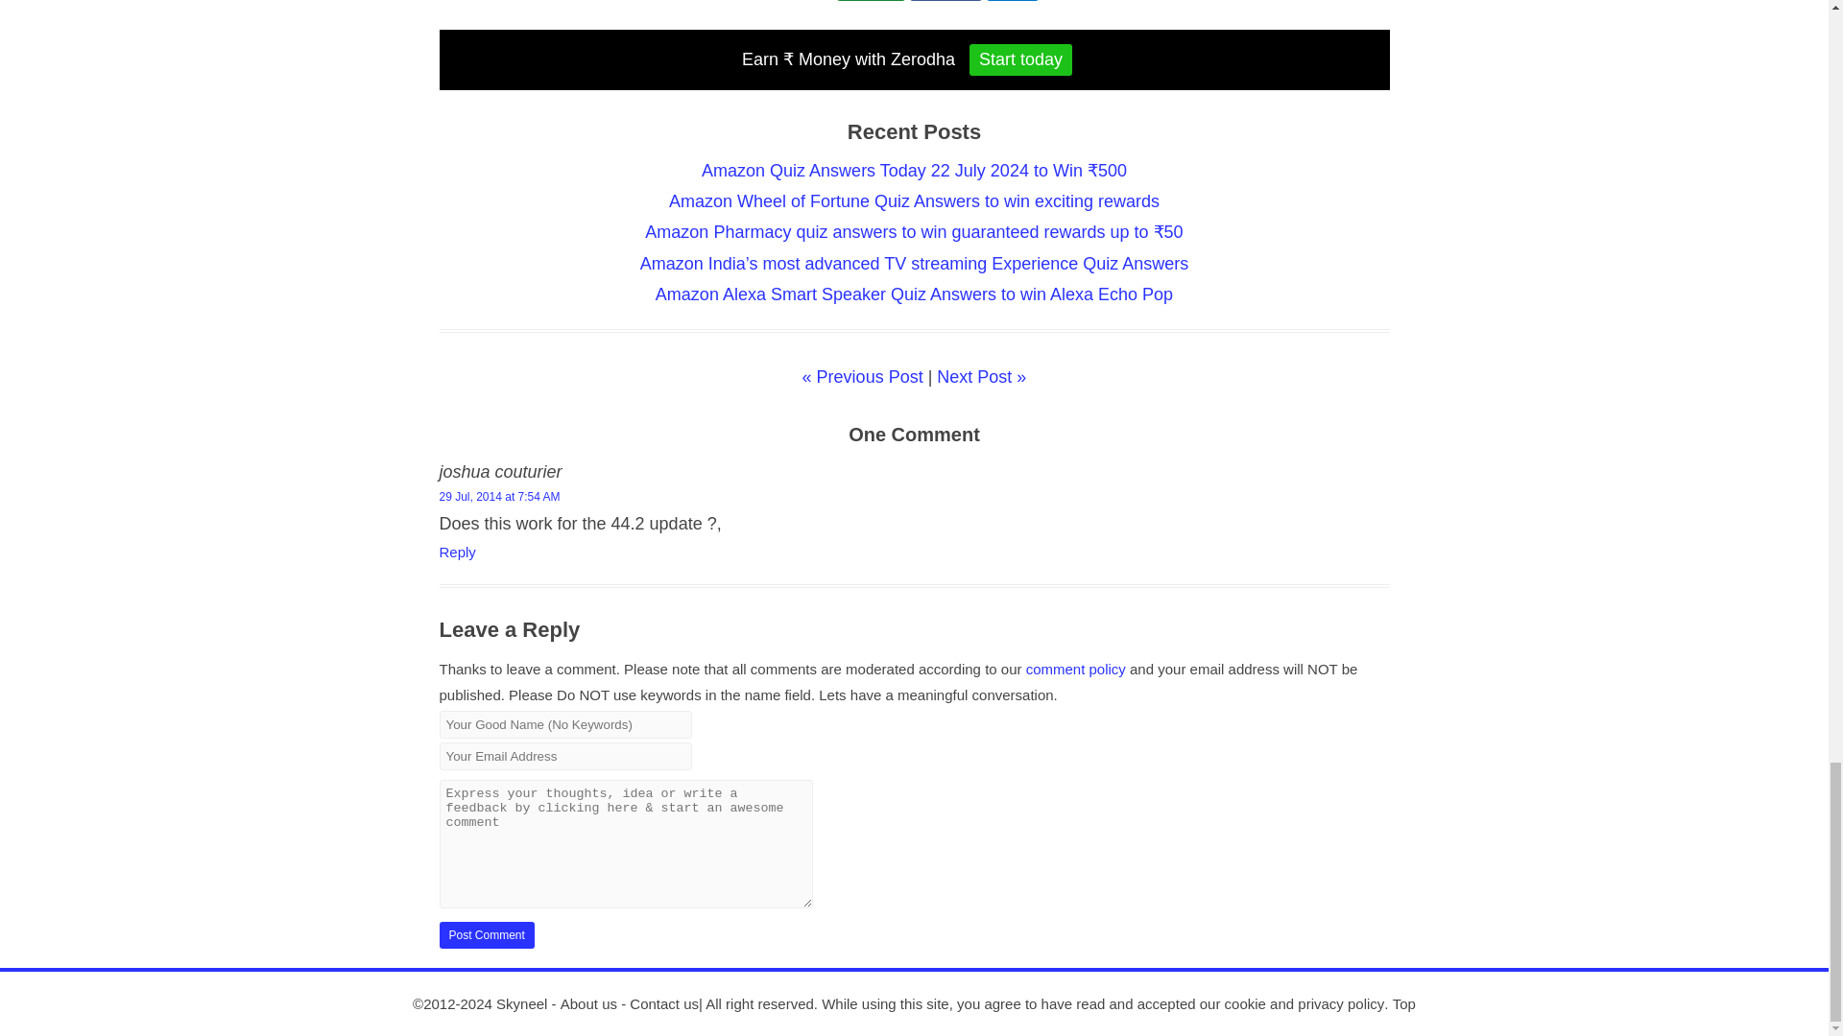 The image size is (1843, 1036). I want to click on Amazon Wheel of Fortune Quiz Answers to win exciting rewards, so click(914, 201).